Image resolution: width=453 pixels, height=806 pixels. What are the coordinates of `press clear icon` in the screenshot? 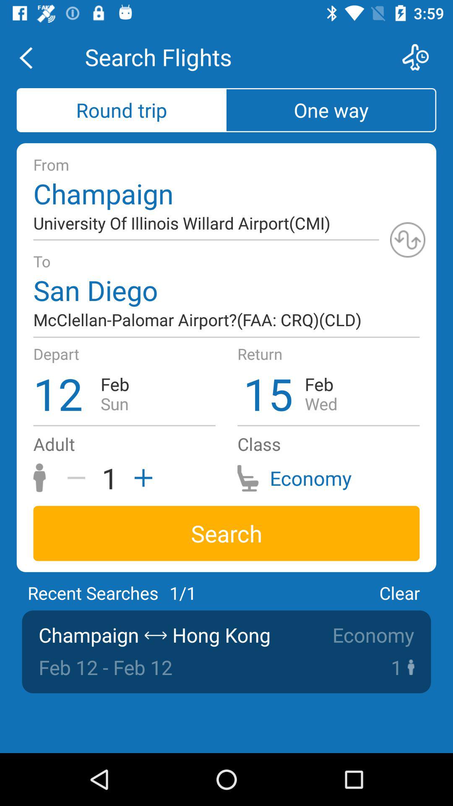 It's located at (399, 593).